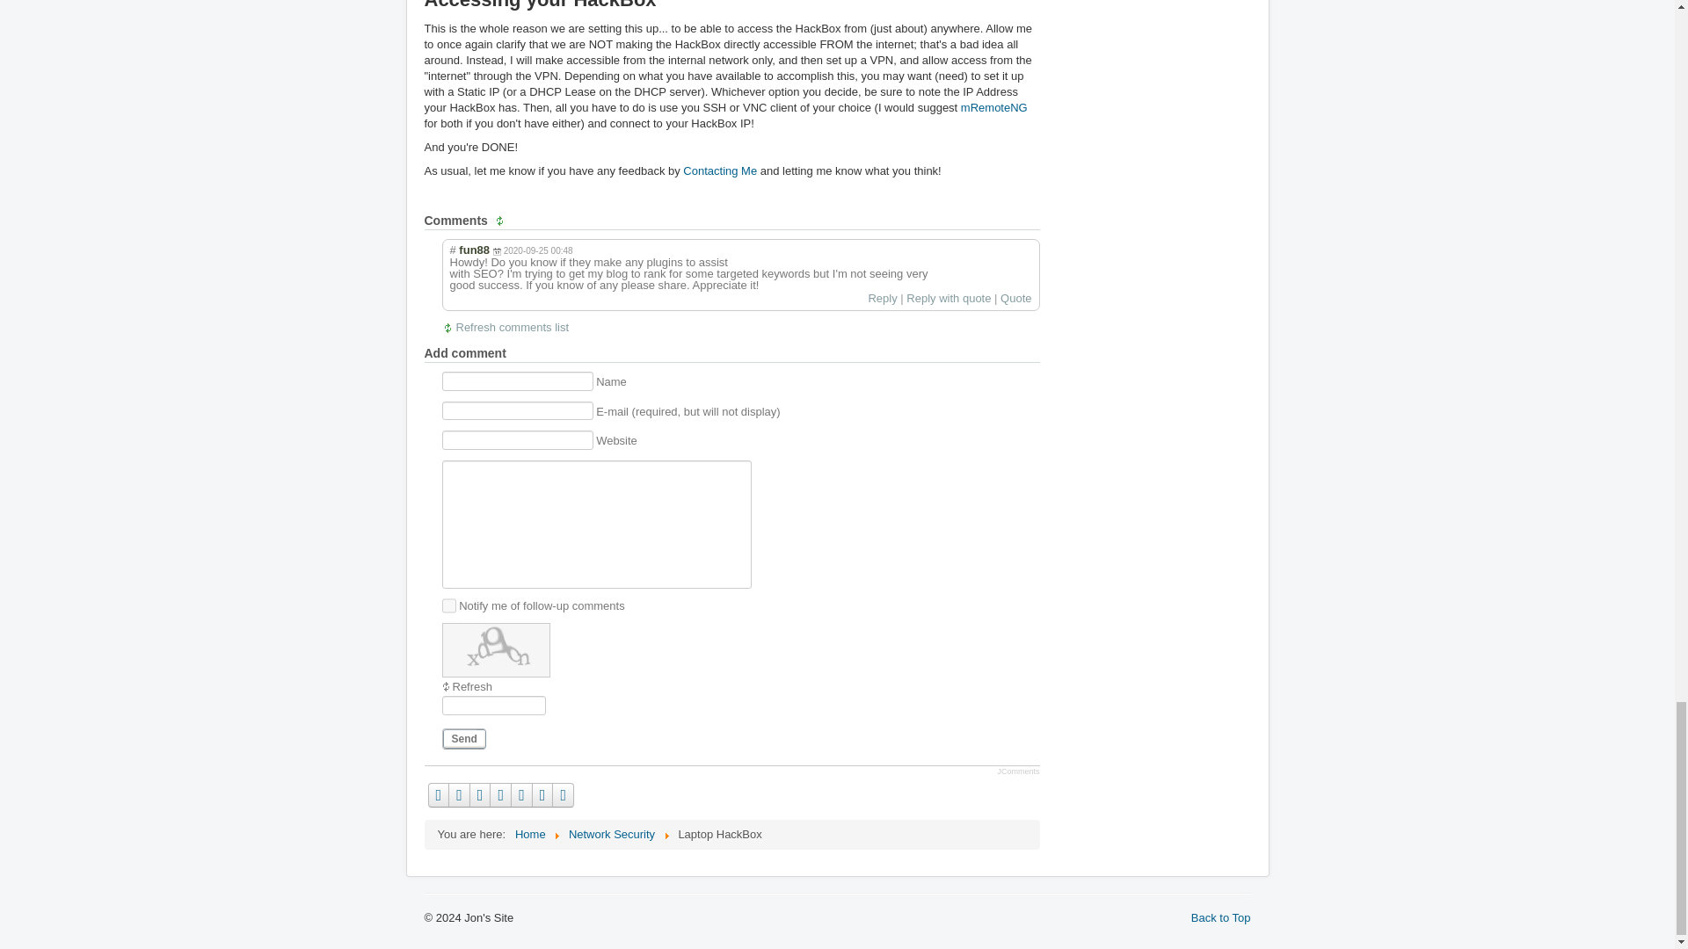  What do you see at coordinates (993, 107) in the screenshot?
I see `mRemoteNG` at bounding box center [993, 107].